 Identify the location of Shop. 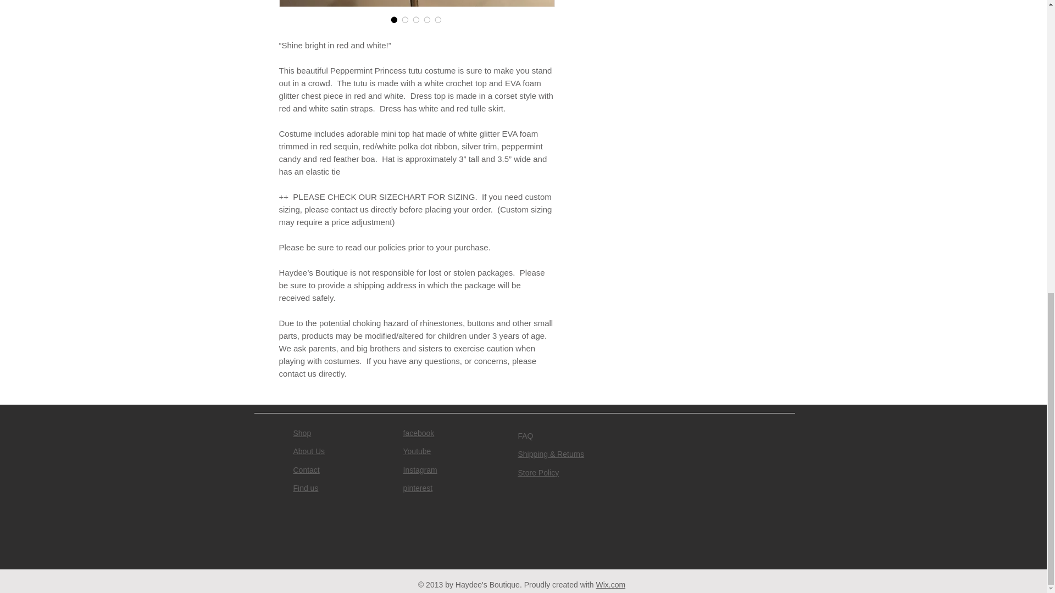
(302, 433).